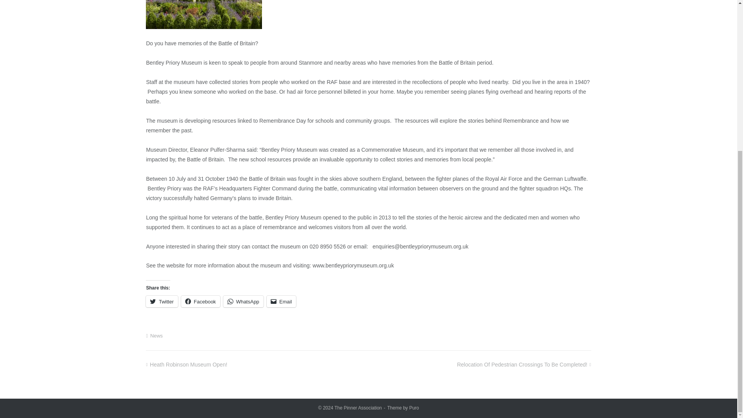  I want to click on Click to share on WhatsApp, so click(243, 301).